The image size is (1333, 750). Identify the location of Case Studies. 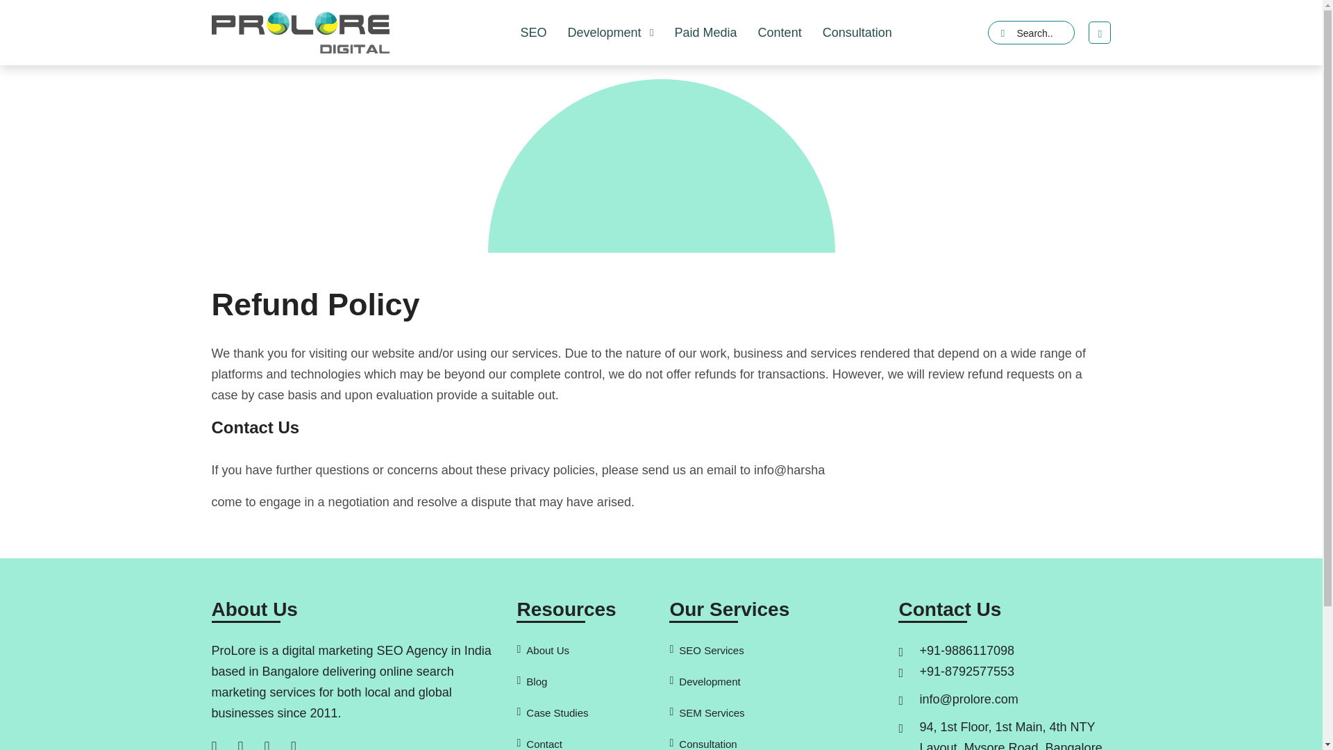
(585, 712).